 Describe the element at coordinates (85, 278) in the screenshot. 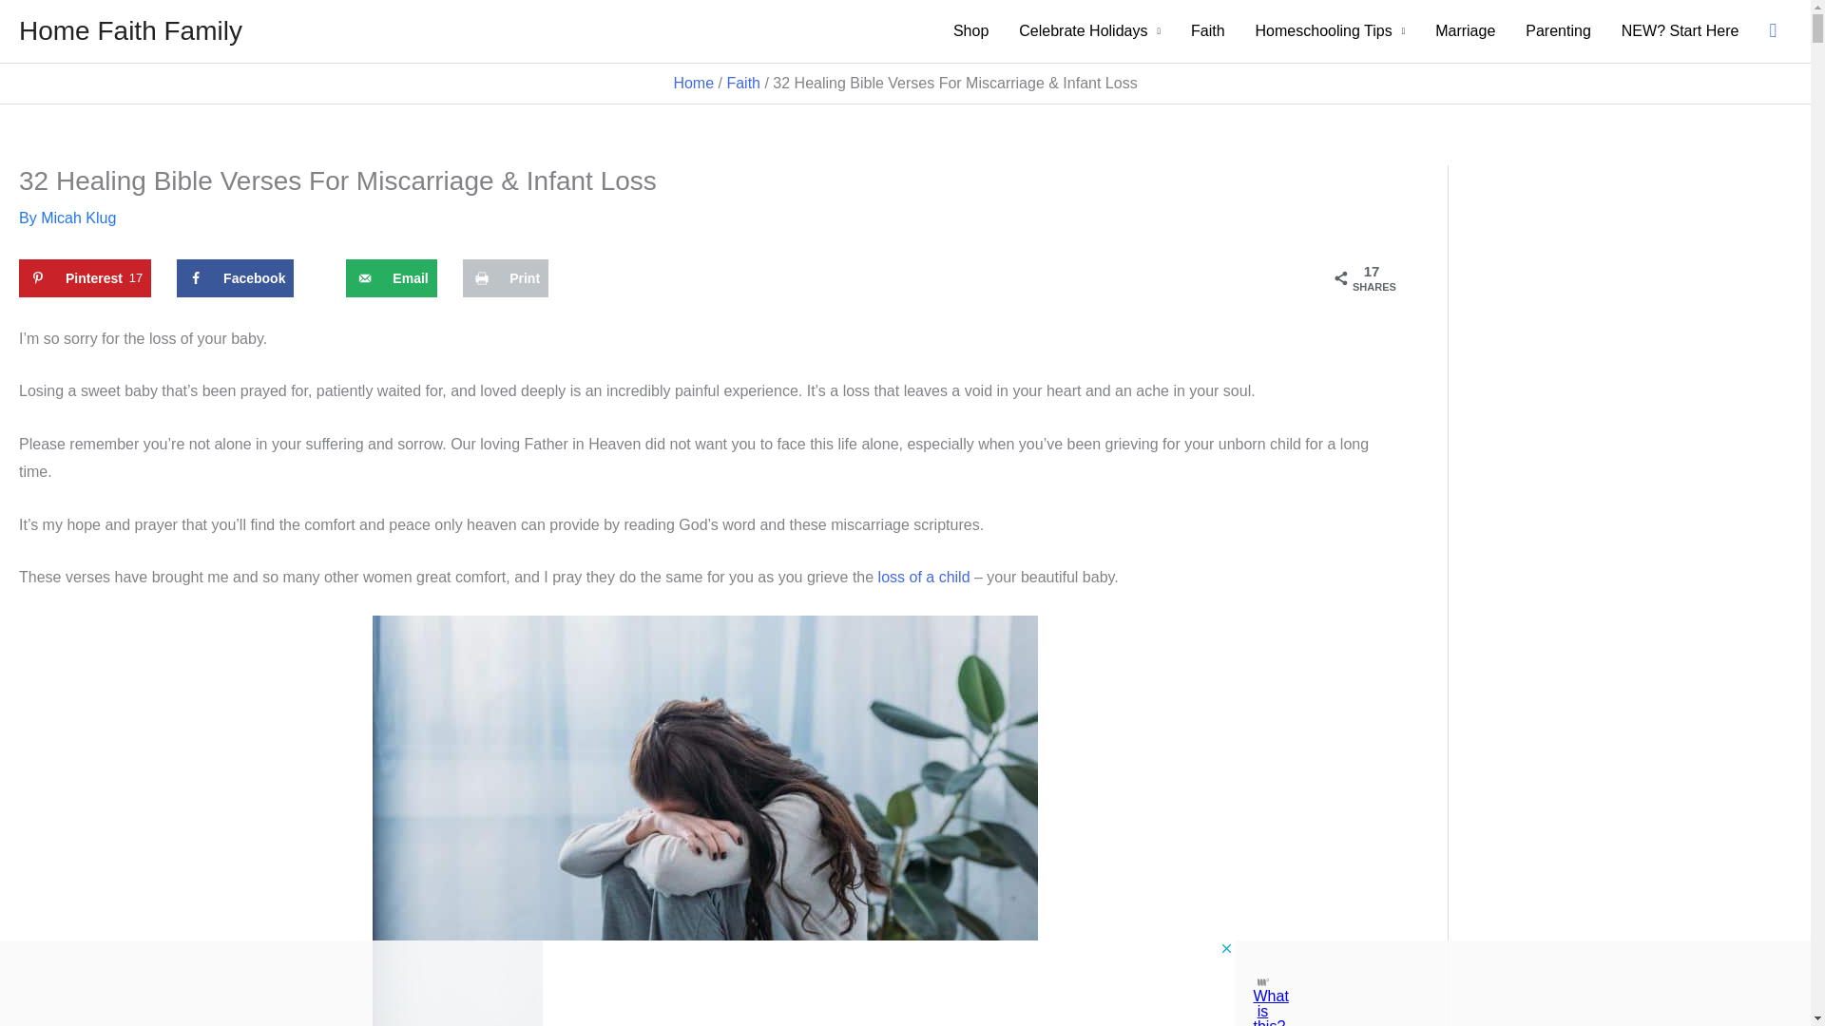

I see `Save to Pinterest` at that location.